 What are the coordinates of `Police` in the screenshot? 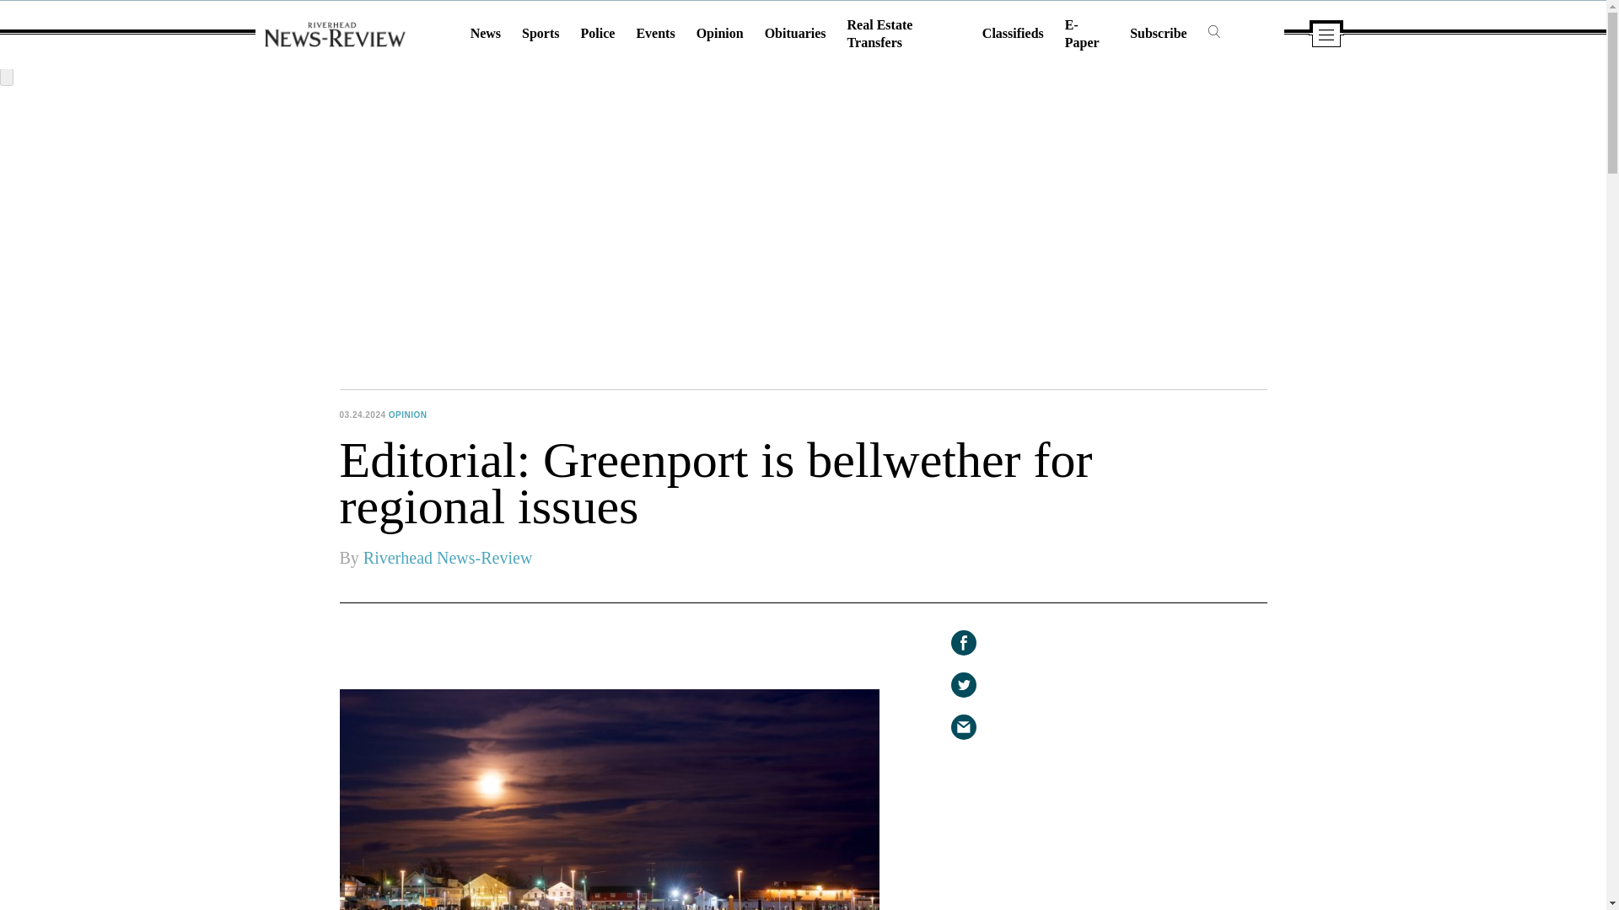 It's located at (598, 33).